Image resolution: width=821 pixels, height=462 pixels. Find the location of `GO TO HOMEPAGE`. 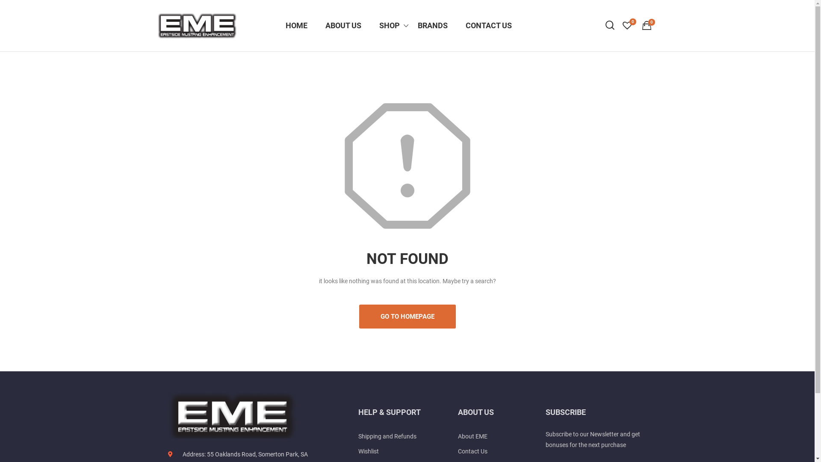

GO TO HOMEPAGE is located at coordinates (408, 317).